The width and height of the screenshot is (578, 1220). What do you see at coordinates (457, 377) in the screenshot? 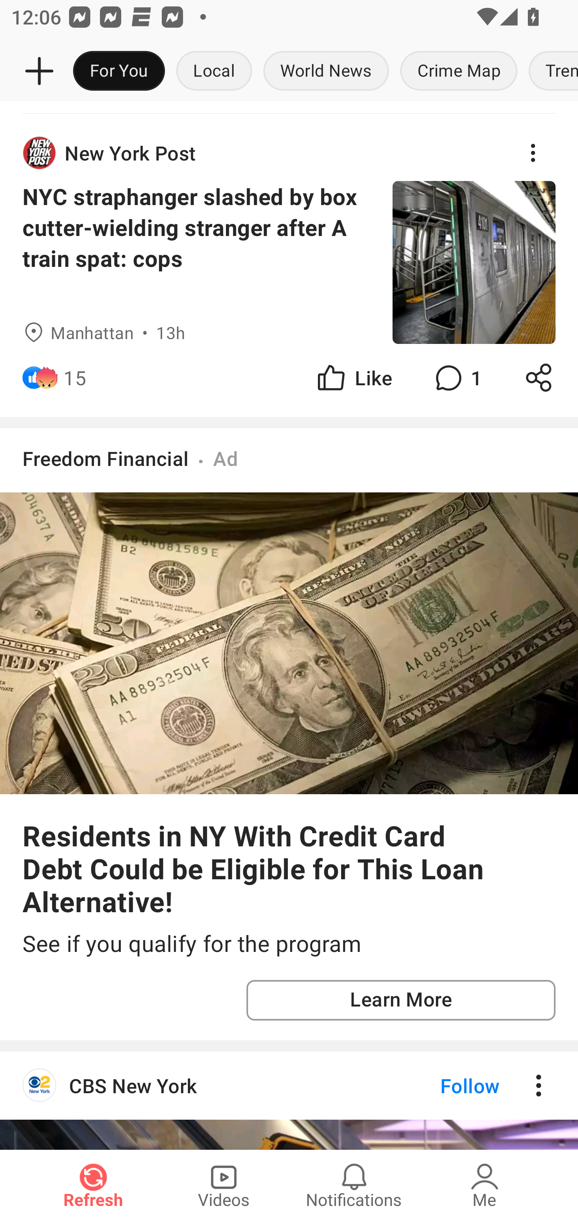
I see `1` at bounding box center [457, 377].